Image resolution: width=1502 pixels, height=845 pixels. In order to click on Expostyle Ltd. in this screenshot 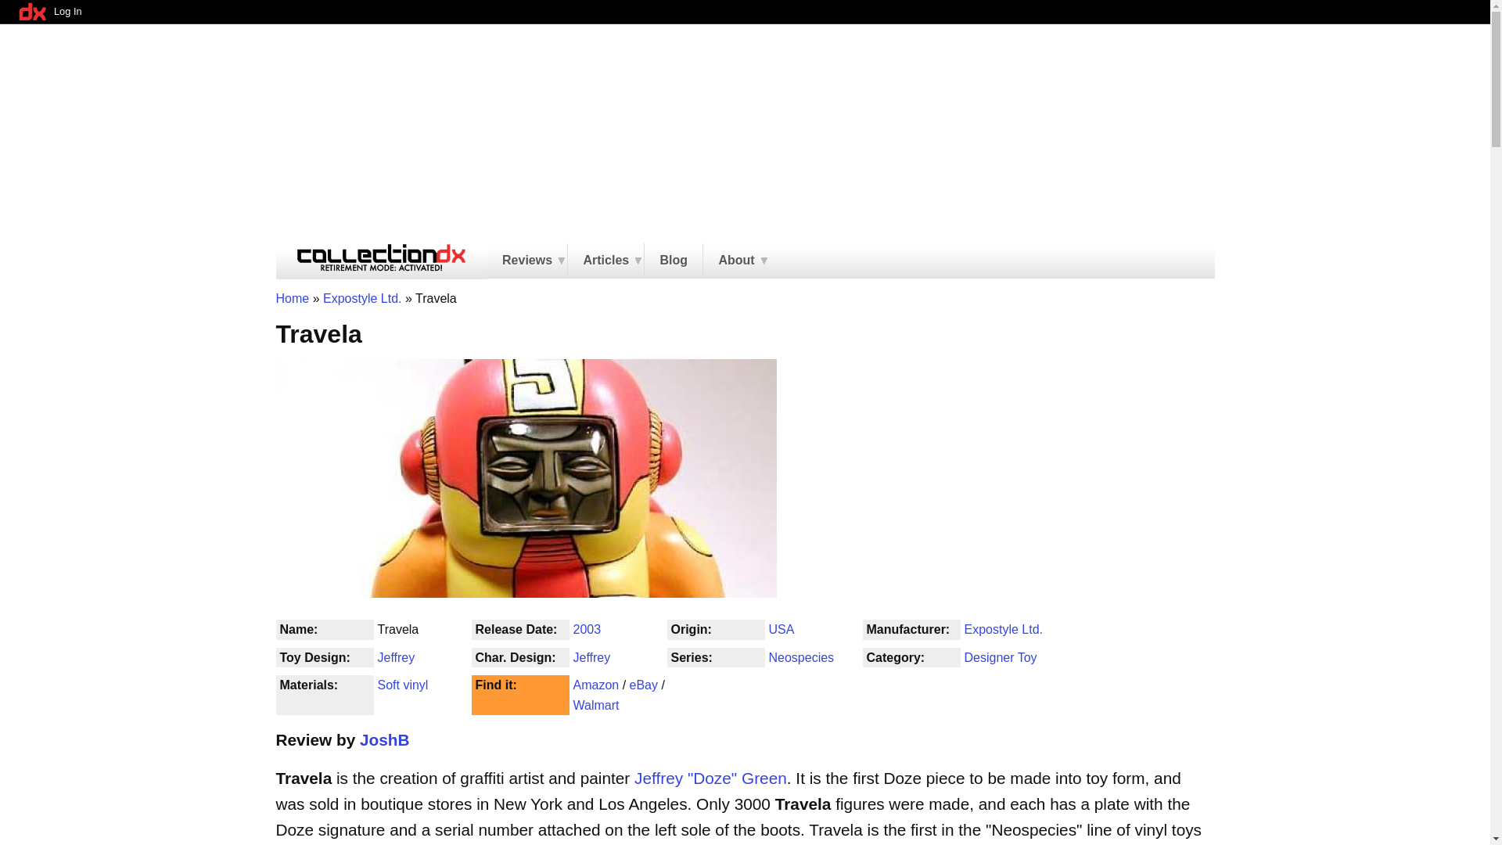, I will do `click(362, 297)`.